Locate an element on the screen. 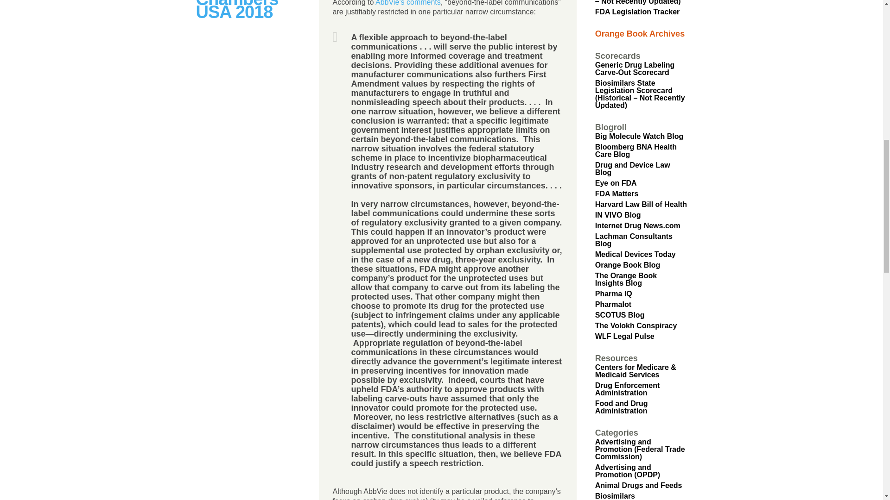 Image resolution: width=890 pixels, height=500 pixels. Eye on FDA is located at coordinates (616, 182).